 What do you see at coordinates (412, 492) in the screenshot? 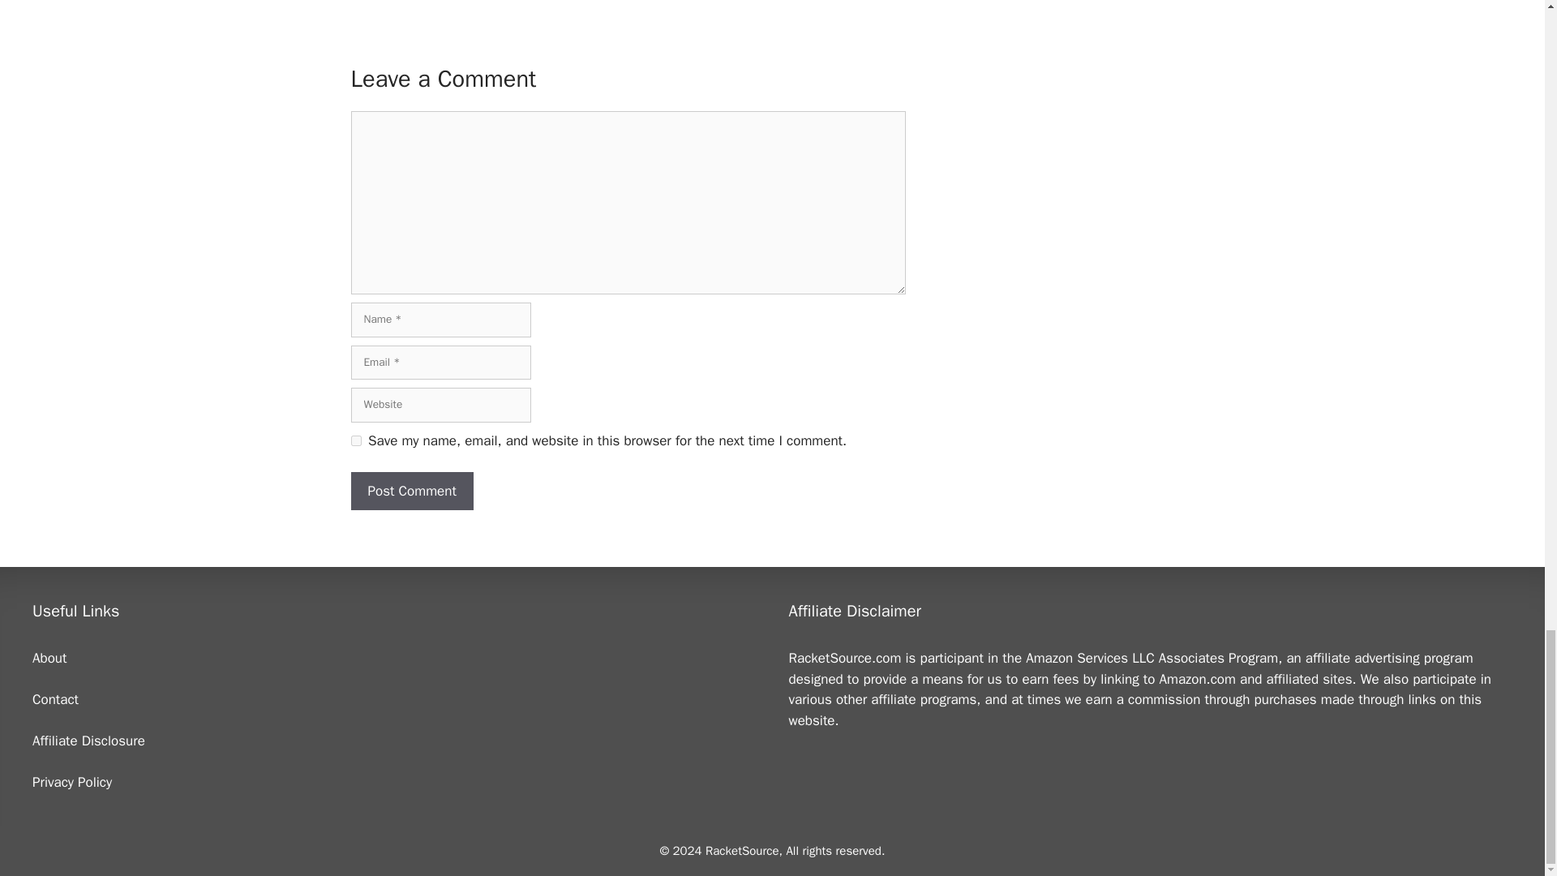
I see `Post Comment` at bounding box center [412, 492].